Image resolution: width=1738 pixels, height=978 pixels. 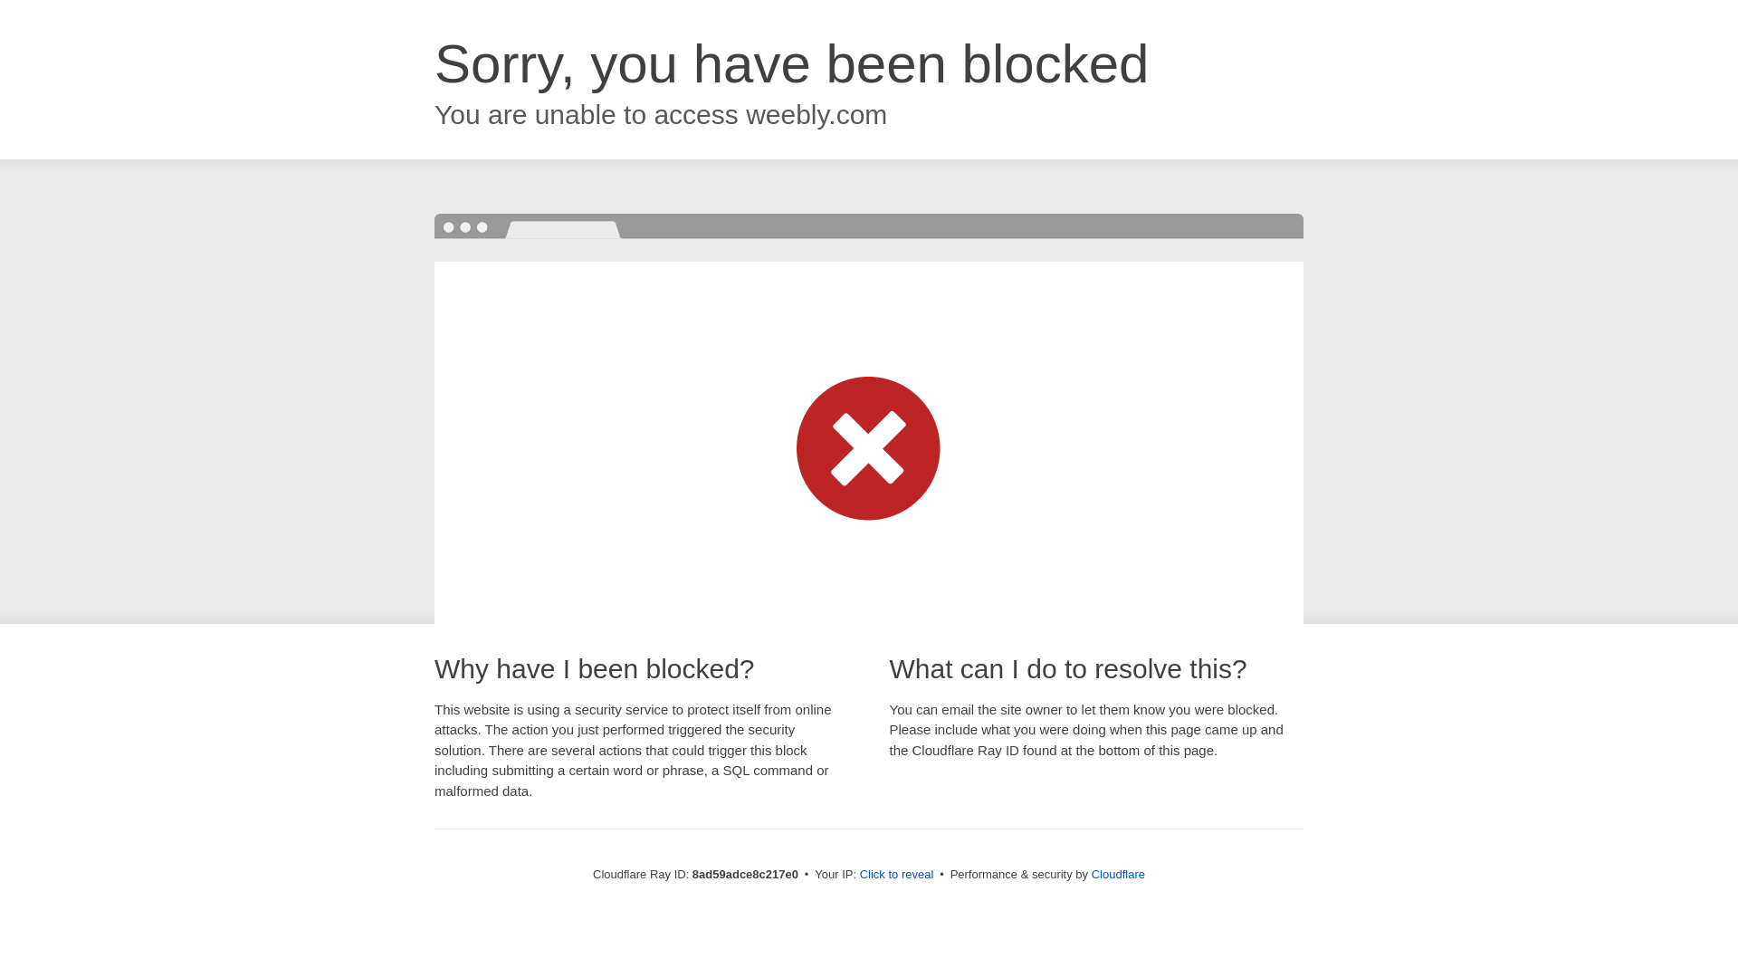 What do you see at coordinates (1118, 874) in the screenshot?
I see `Cloudflare` at bounding box center [1118, 874].